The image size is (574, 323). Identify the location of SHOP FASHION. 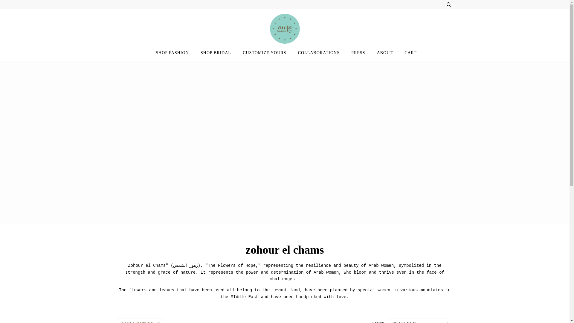
(172, 53).